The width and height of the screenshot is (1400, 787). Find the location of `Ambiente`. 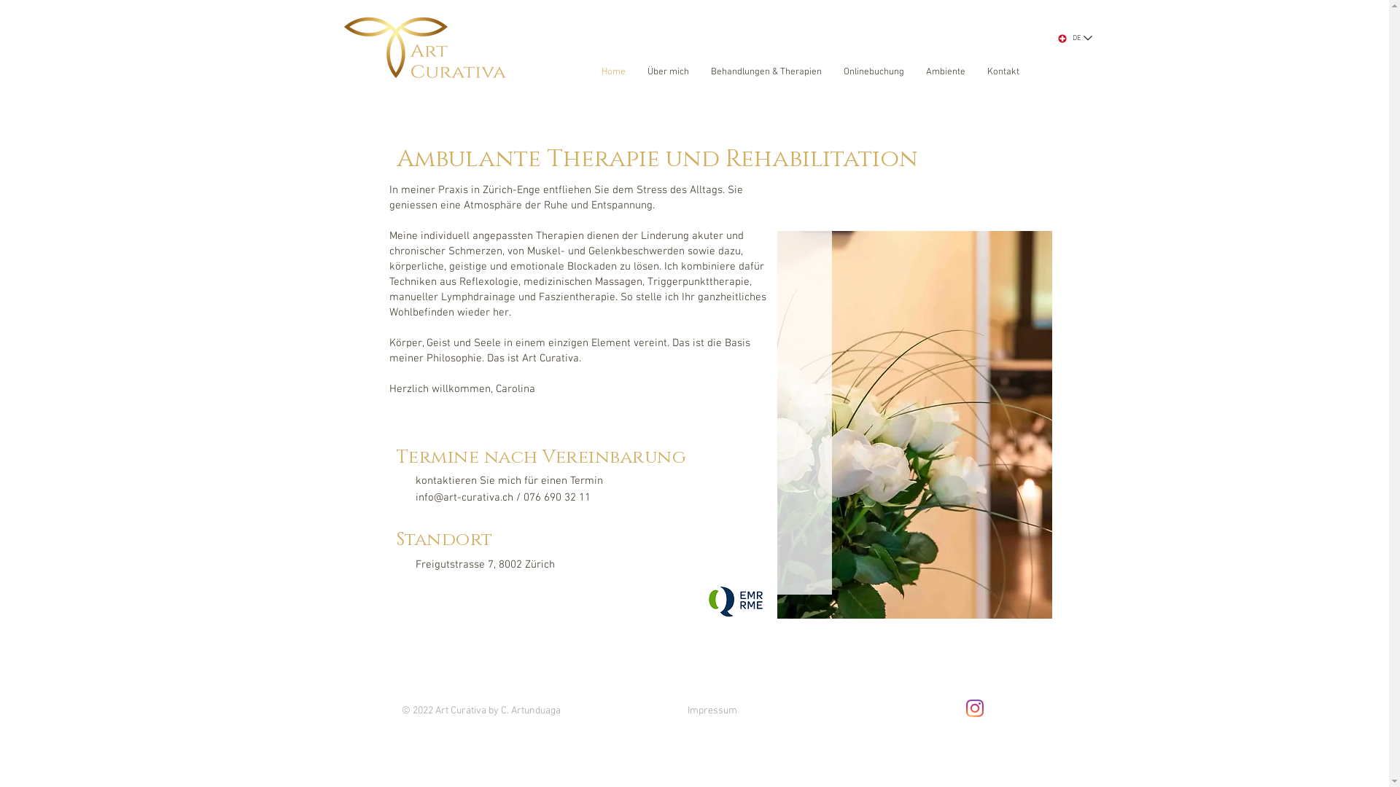

Ambiente is located at coordinates (945, 72).